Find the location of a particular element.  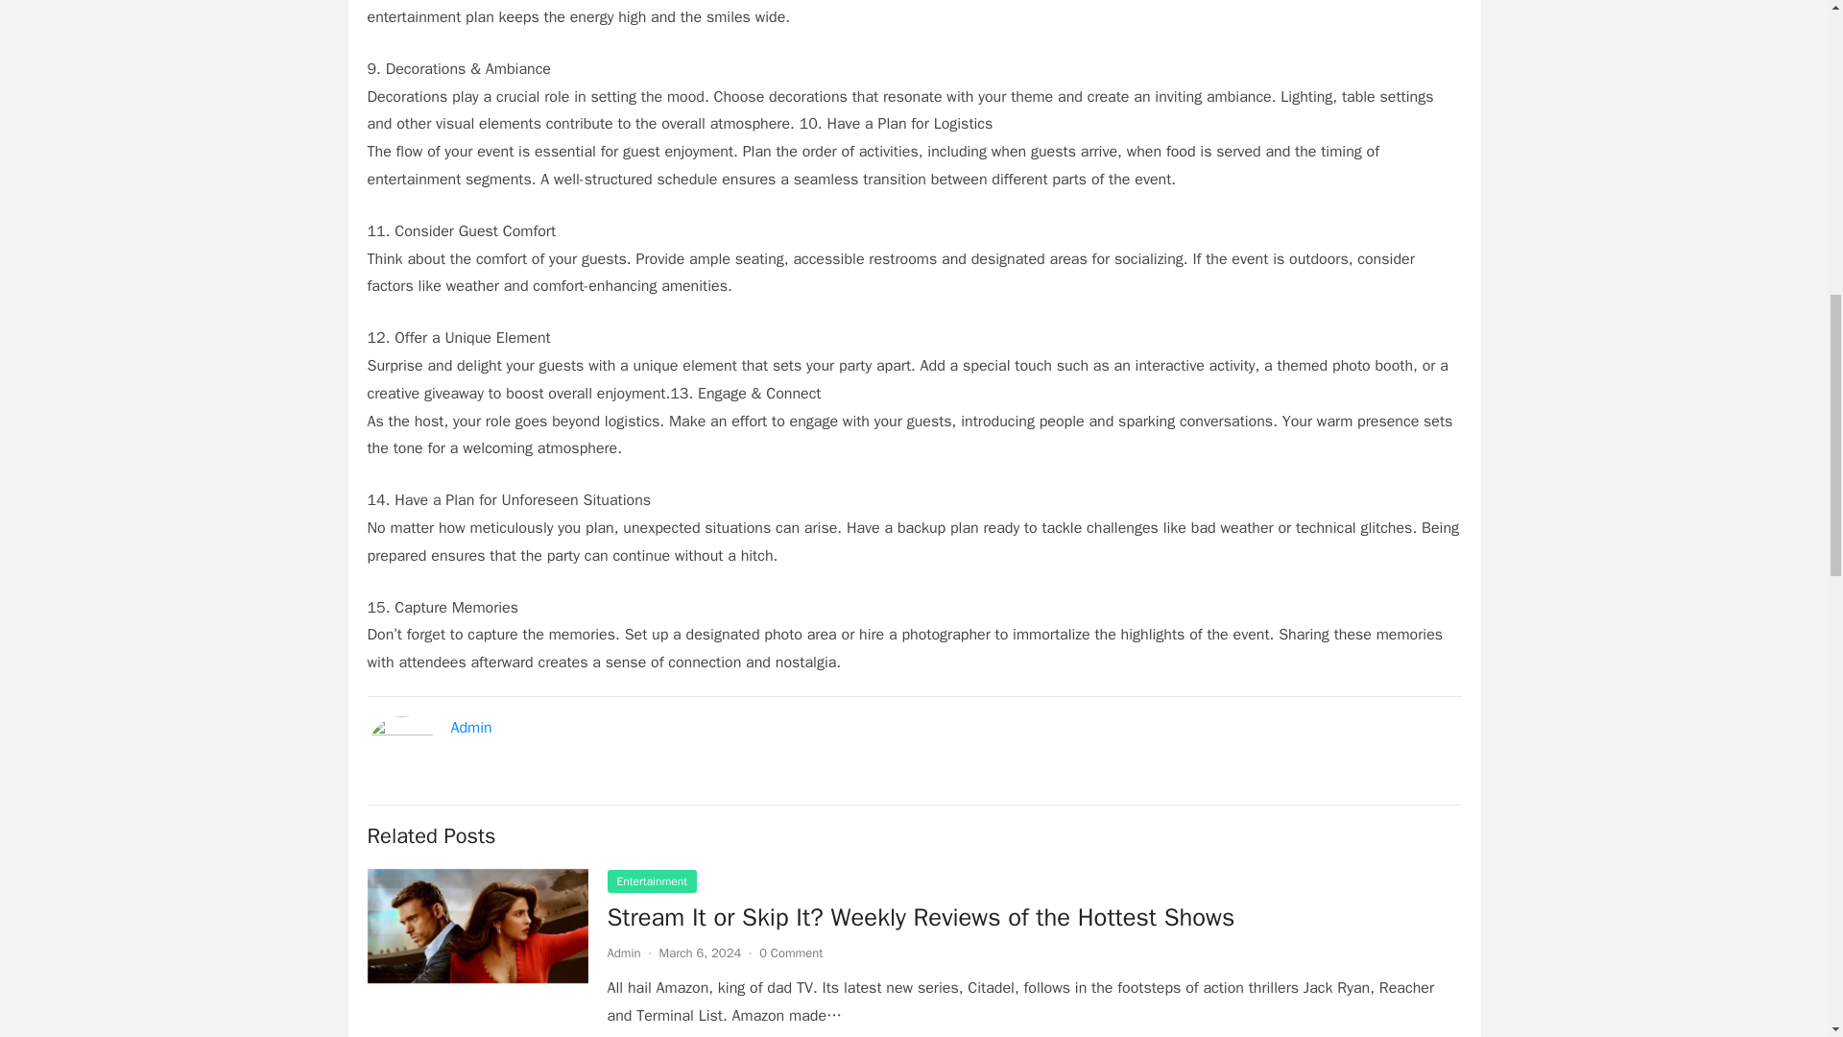

Entertainment is located at coordinates (651, 881).